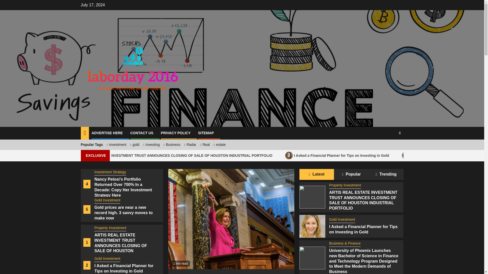 This screenshot has width=488, height=274. I want to click on Real, so click(142, 133).